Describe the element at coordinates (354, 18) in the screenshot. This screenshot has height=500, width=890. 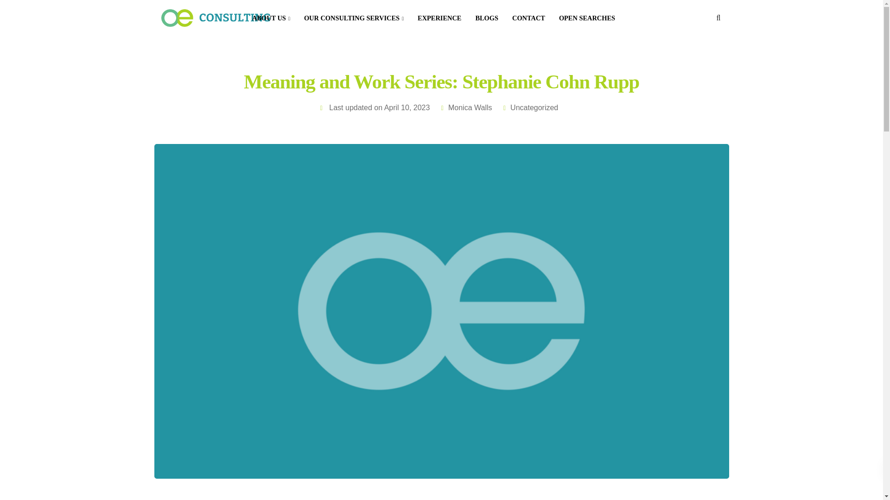
I see `OUR CONSULTING SERVICES` at that location.